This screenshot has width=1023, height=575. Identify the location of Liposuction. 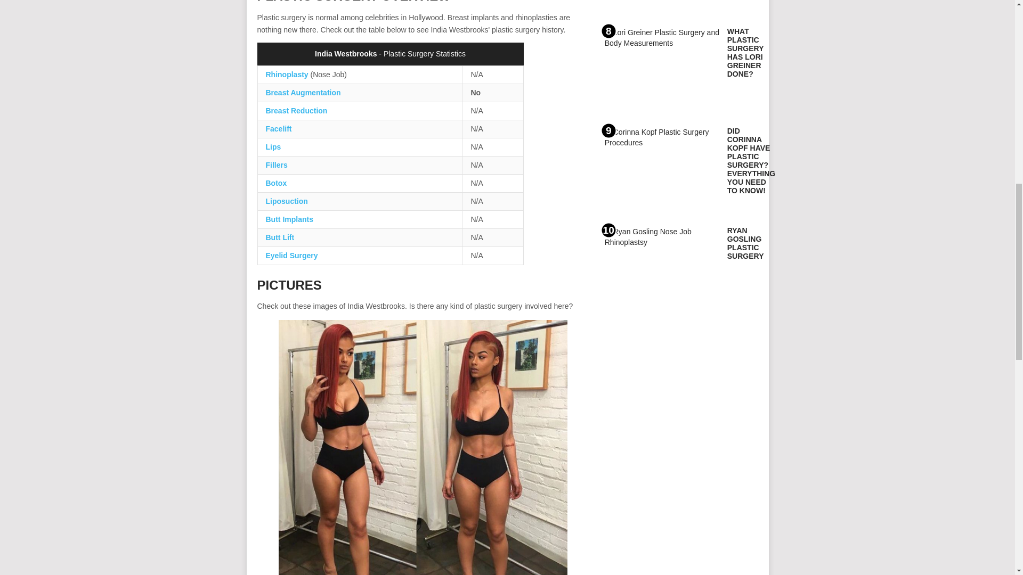
(286, 201).